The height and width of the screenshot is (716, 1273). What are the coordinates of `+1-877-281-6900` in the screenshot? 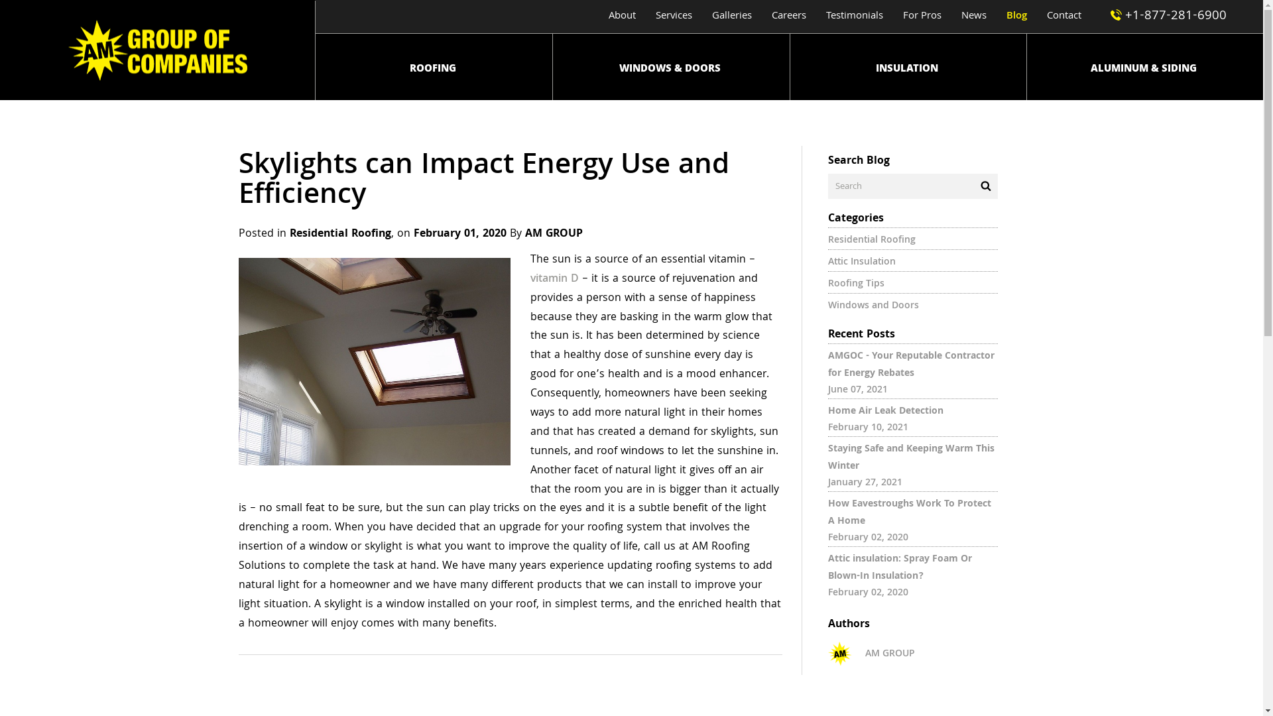 It's located at (1160, 17).